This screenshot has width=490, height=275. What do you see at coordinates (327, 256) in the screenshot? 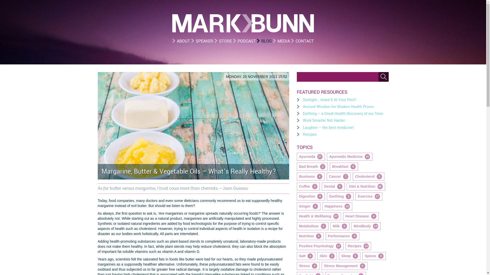
I see `Skin
2` at bounding box center [327, 256].